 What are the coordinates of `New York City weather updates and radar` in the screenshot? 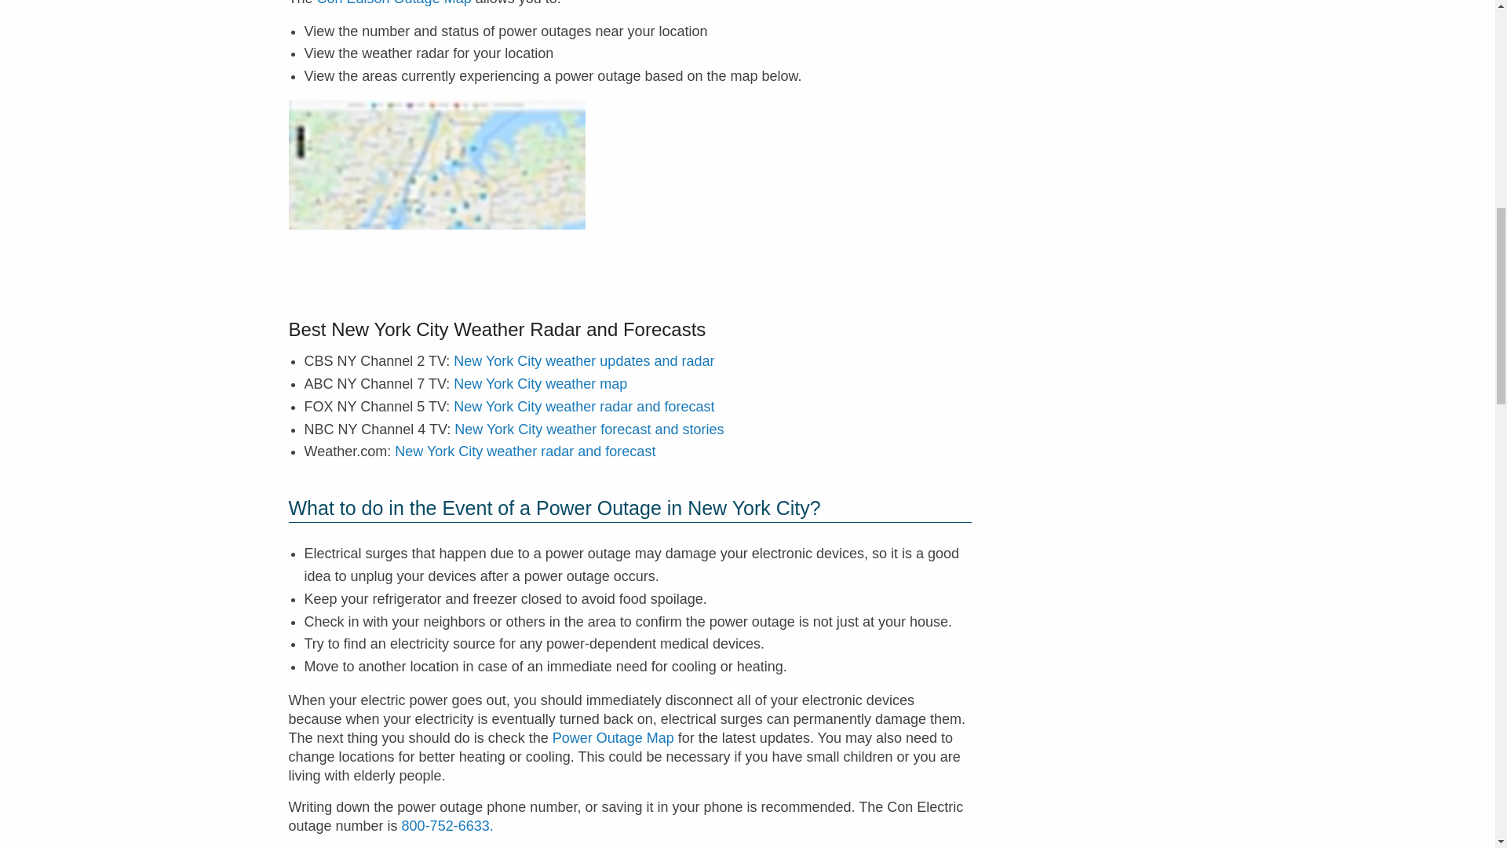 It's located at (584, 361).